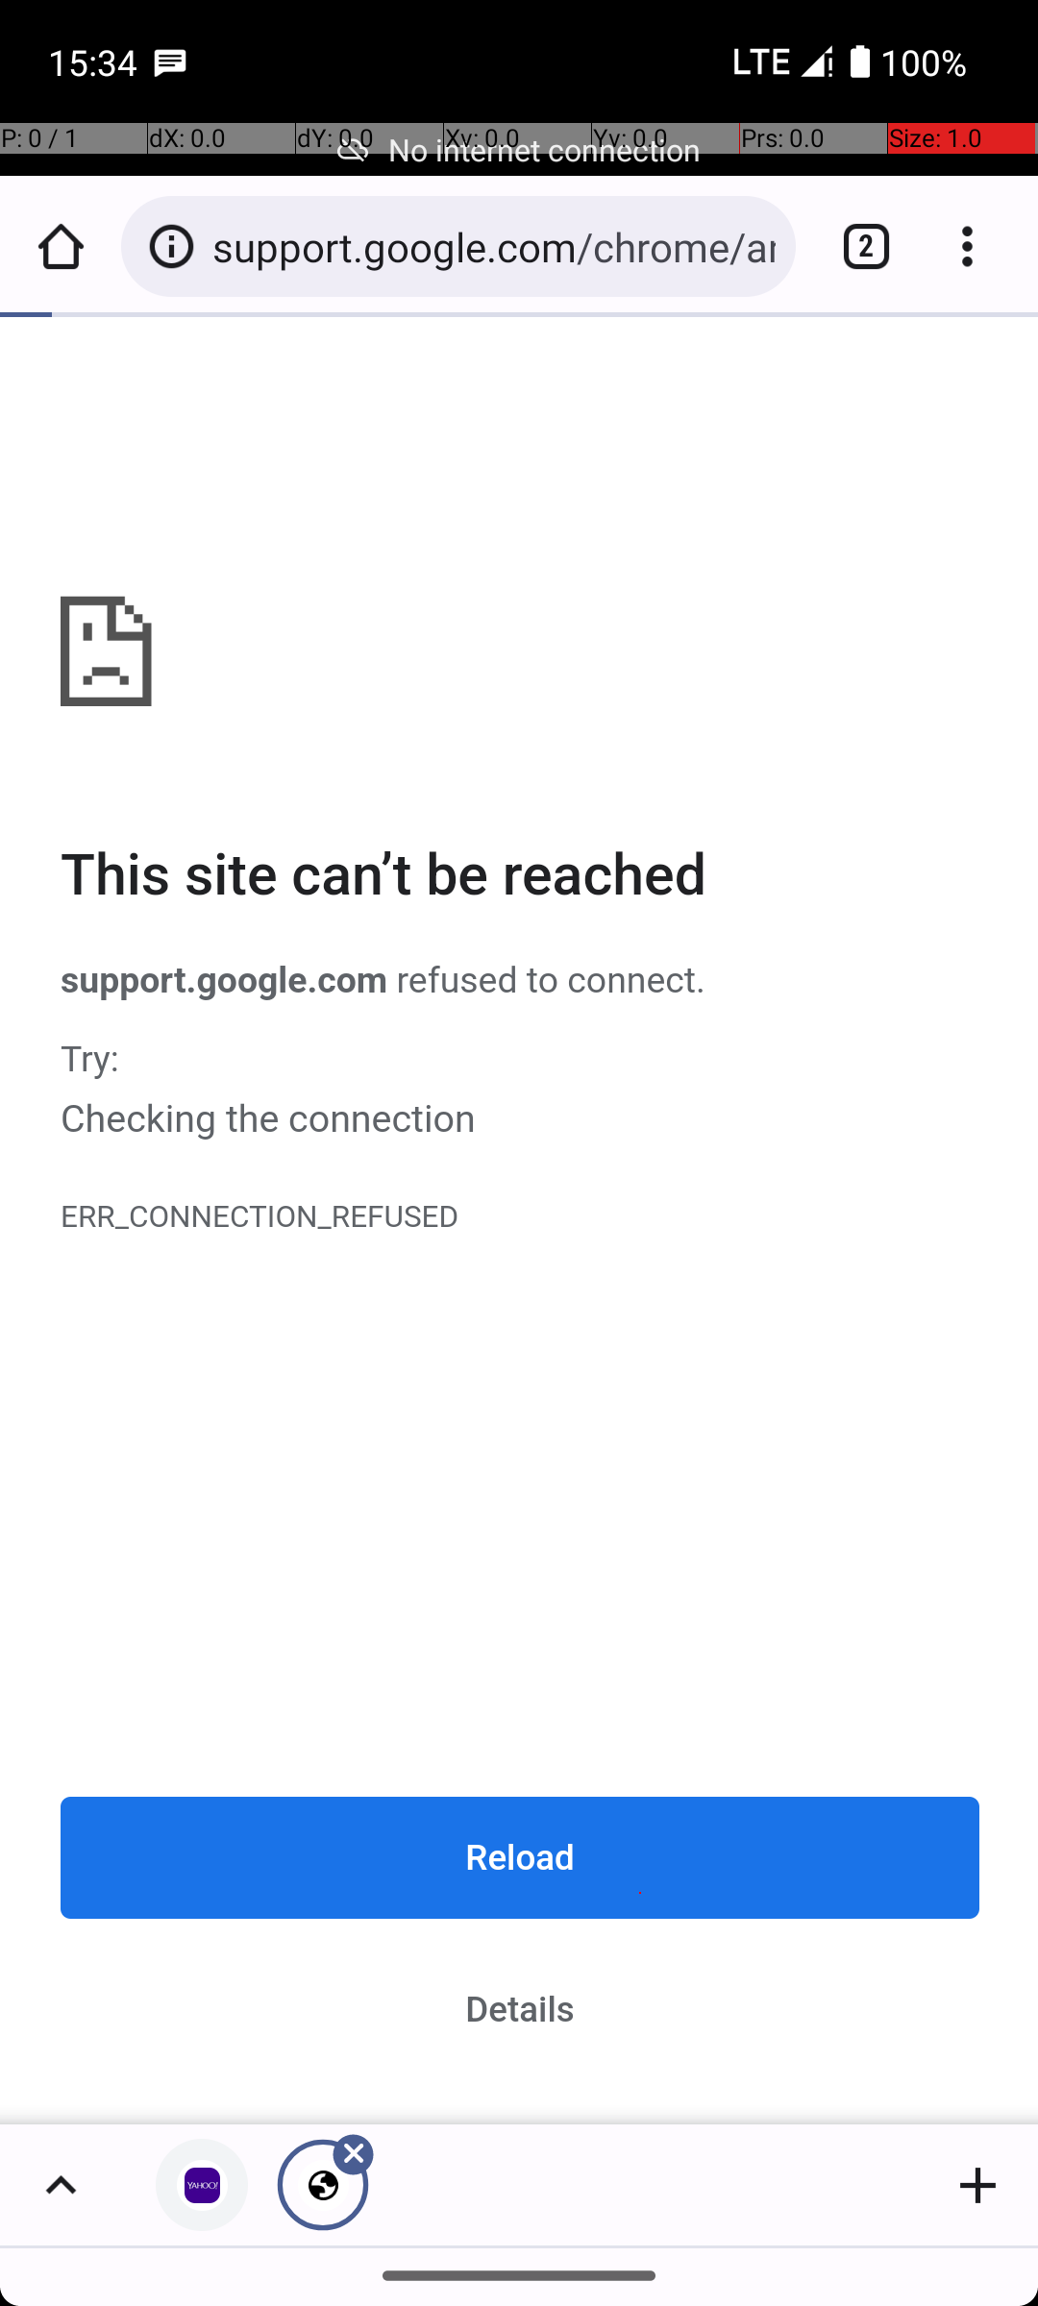  What do you see at coordinates (546, 980) in the screenshot?
I see ` refused to connect.` at bounding box center [546, 980].